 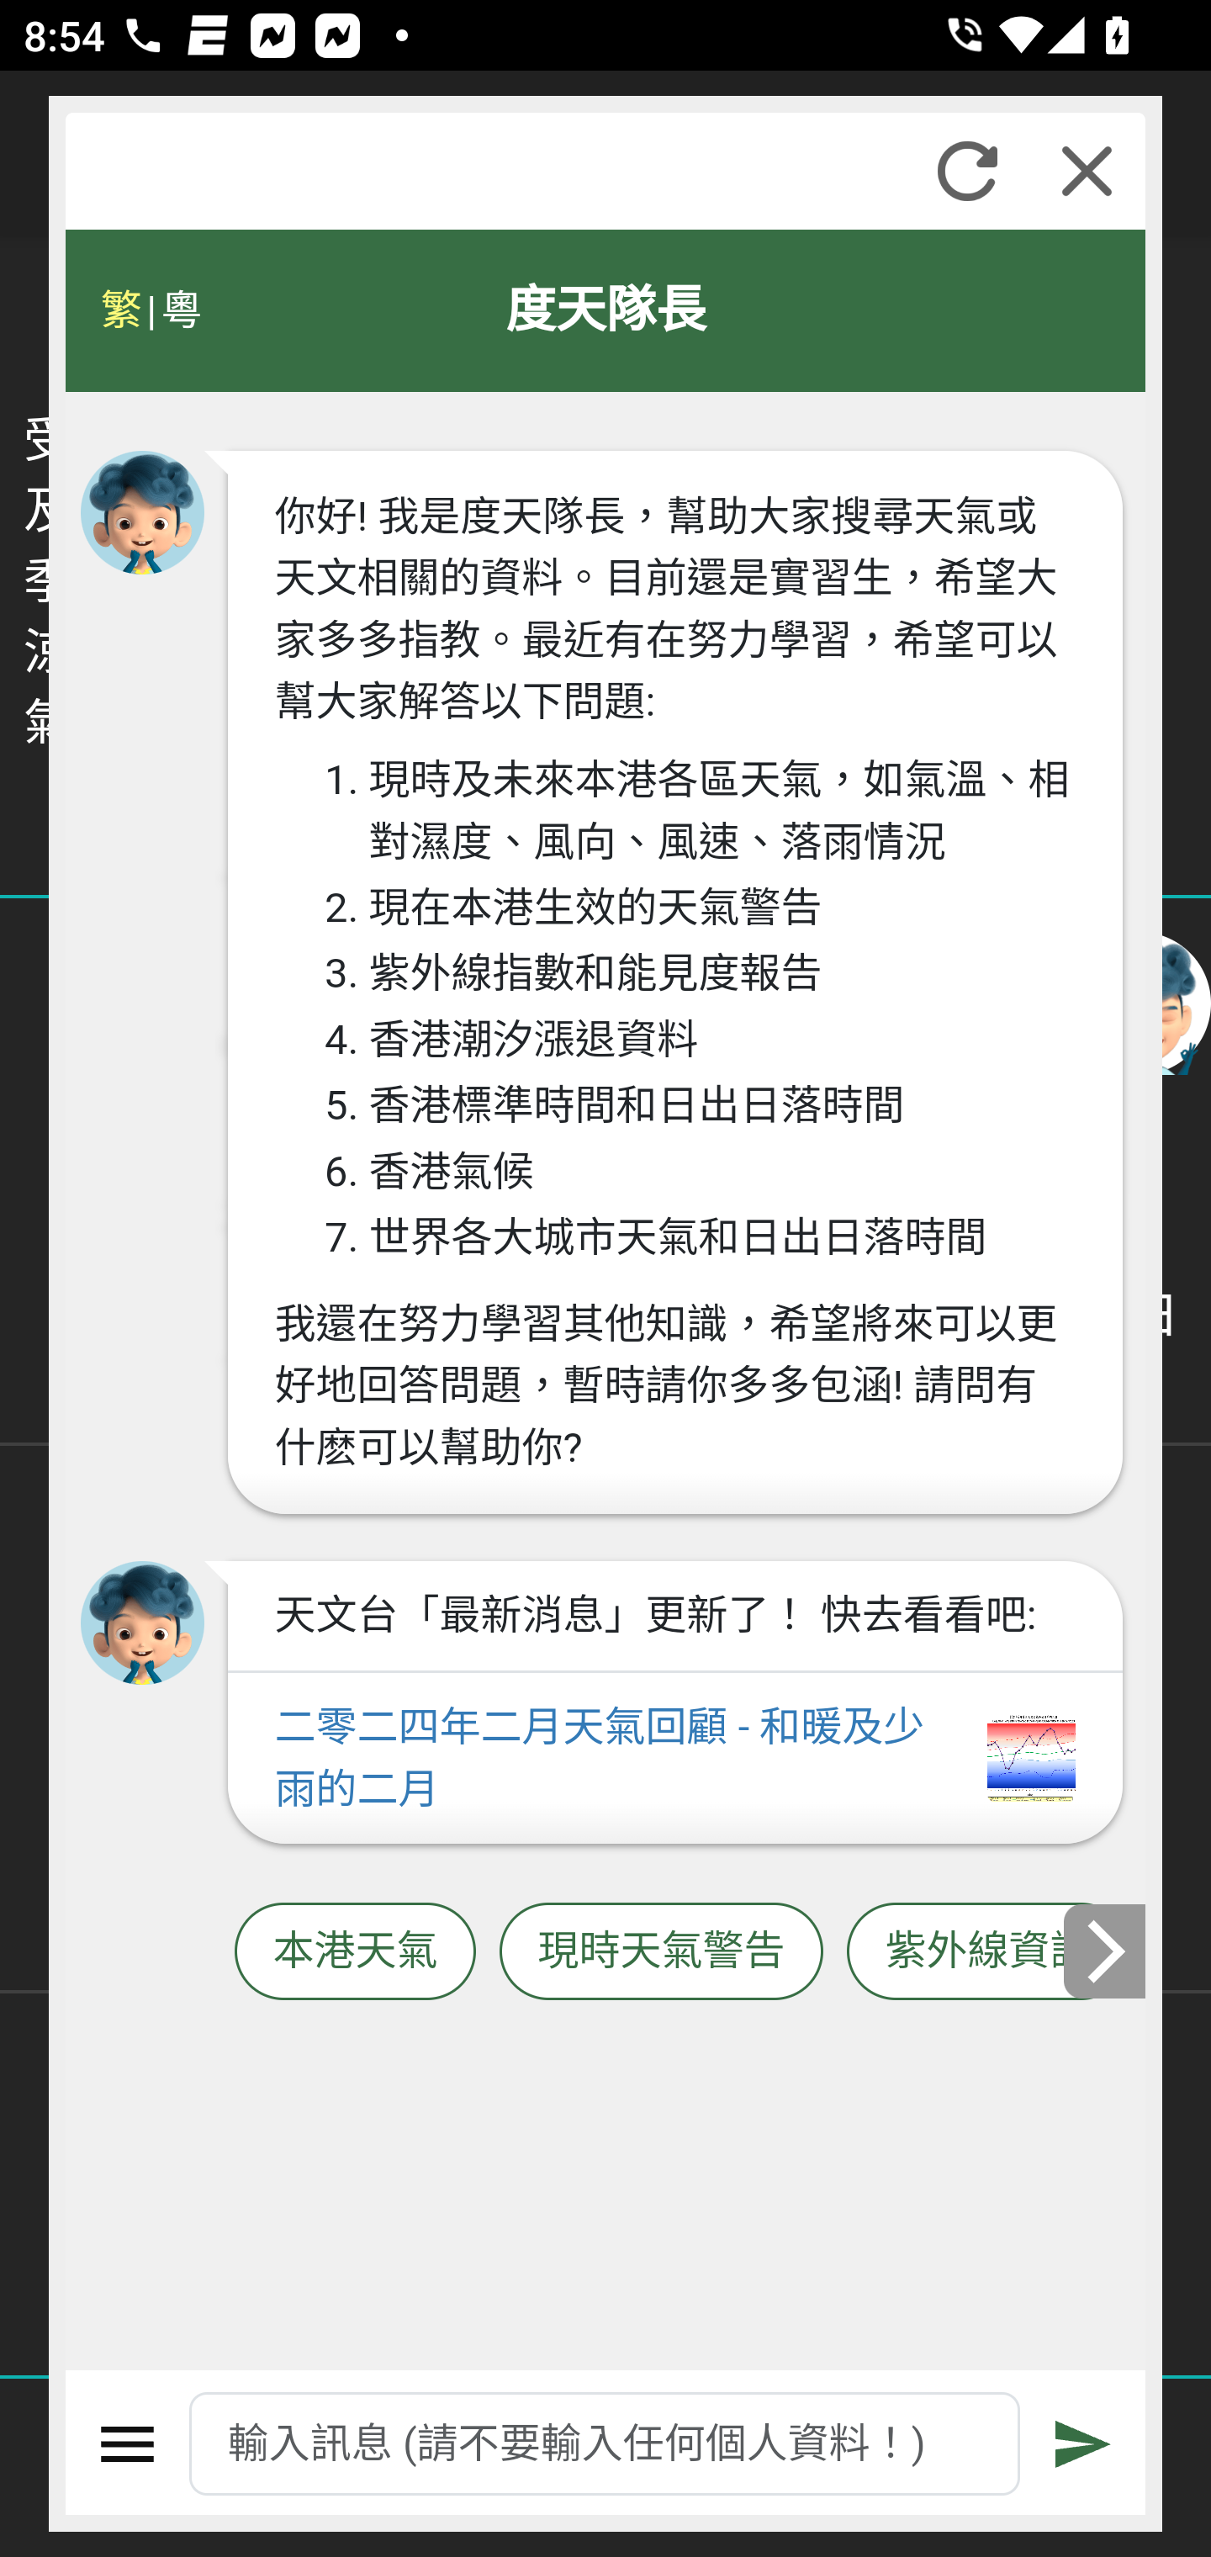 I want to click on 二零二四年二月天氣回顧 - 和暖及少雨的二月, so click(x=674, y=1759).